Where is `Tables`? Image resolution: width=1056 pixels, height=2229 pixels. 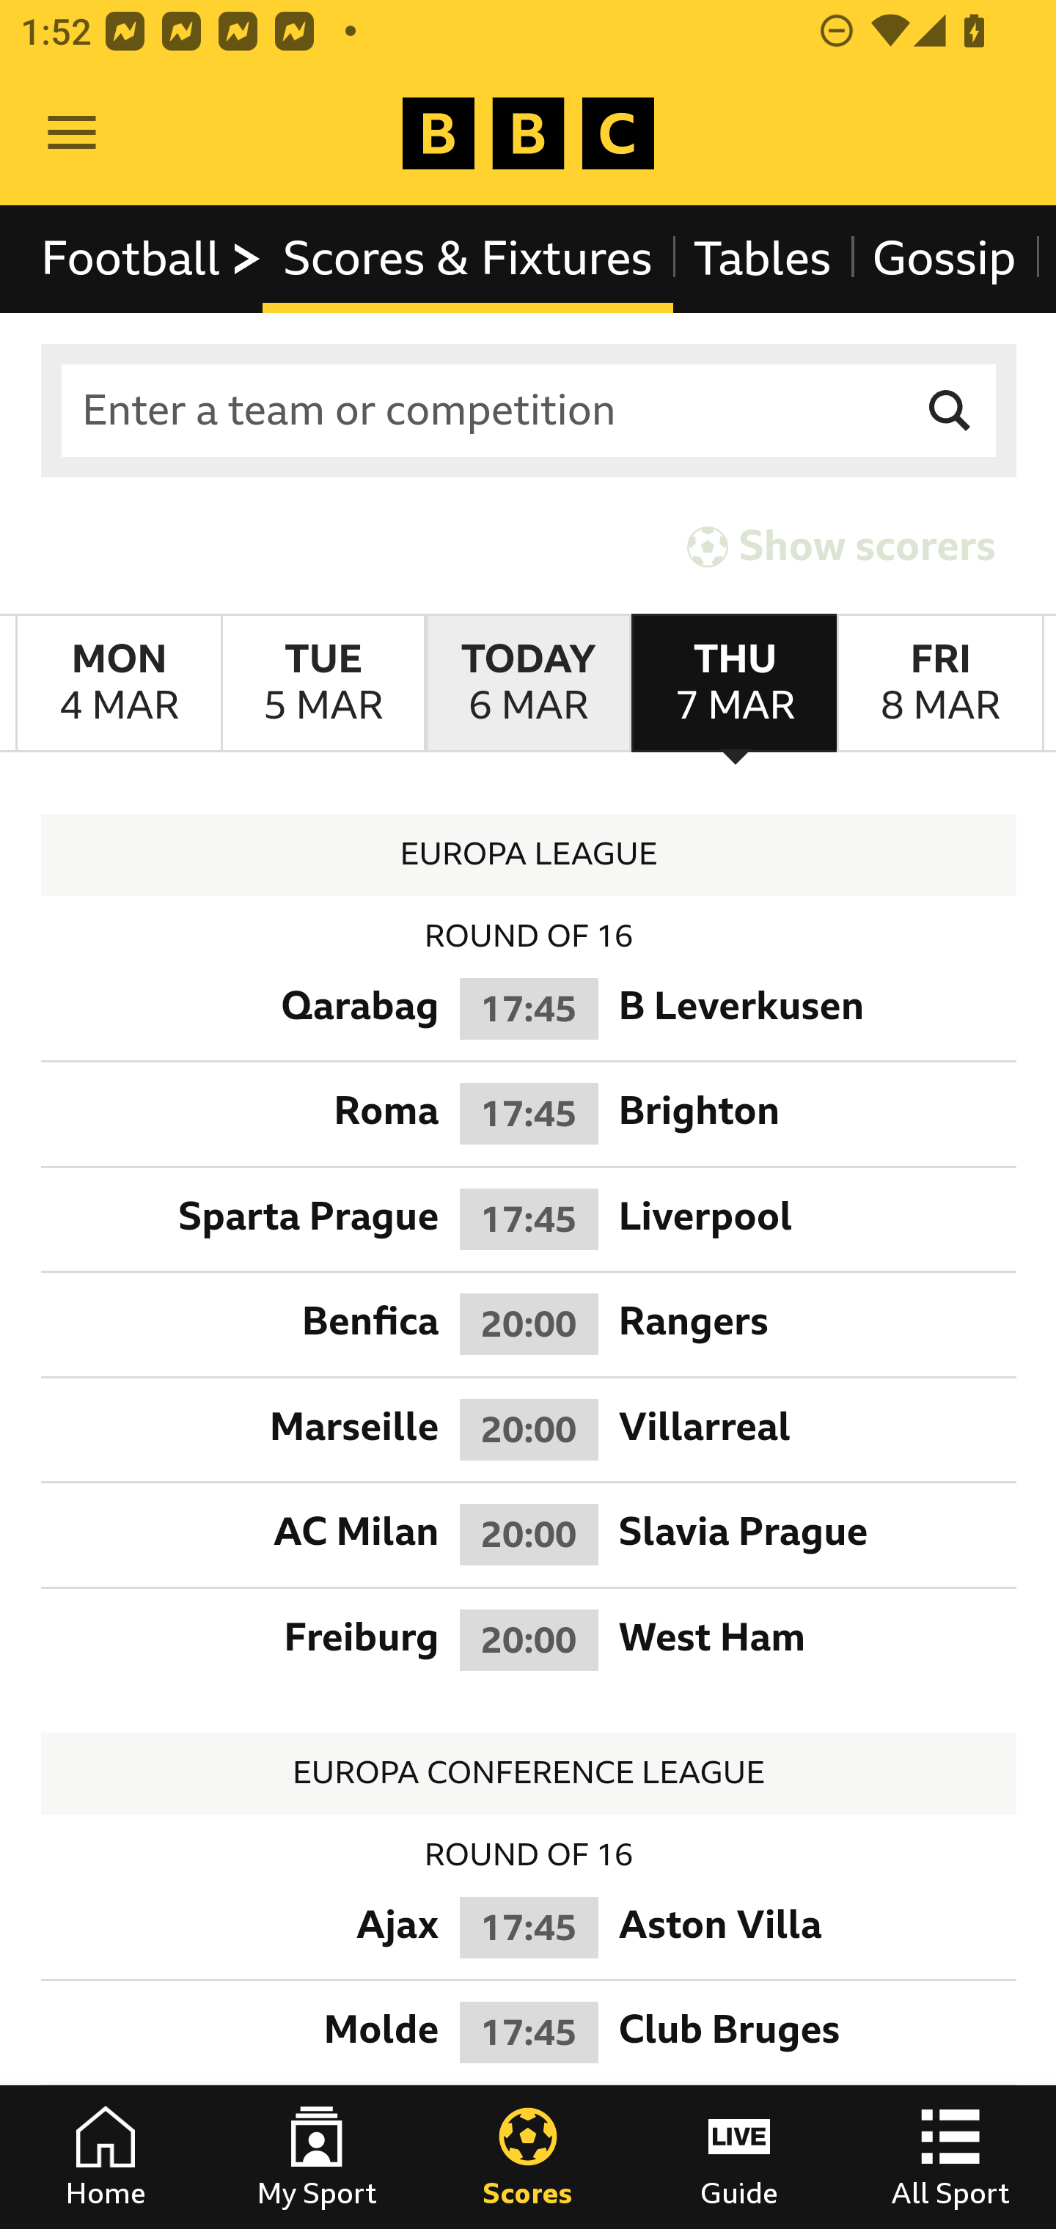
Tables is located at coordinates (763, 258).